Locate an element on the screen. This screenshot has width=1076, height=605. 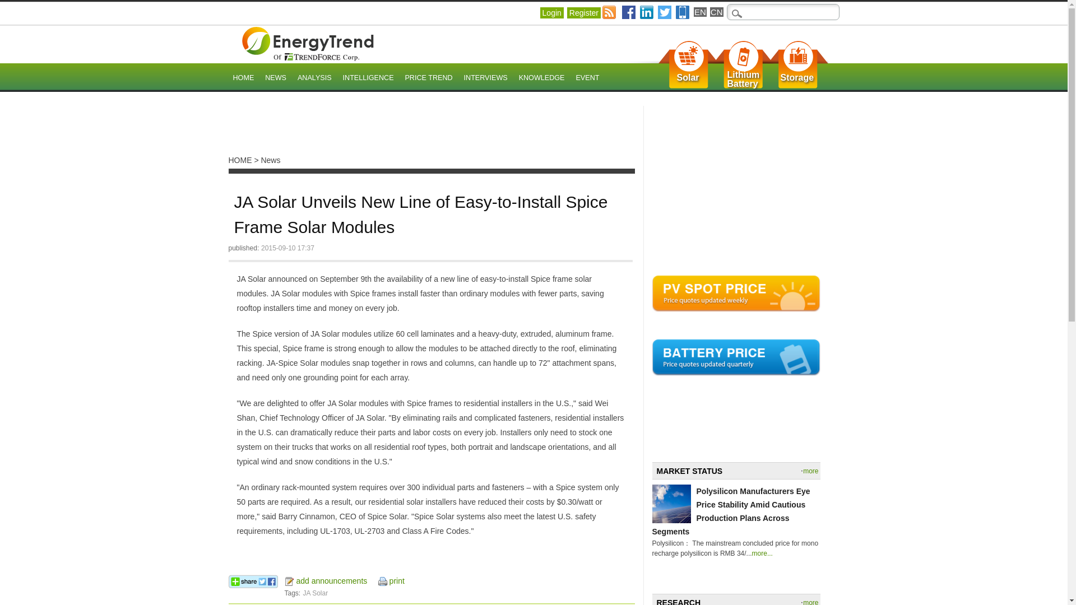
Solar is located at coordinates (688, 77).